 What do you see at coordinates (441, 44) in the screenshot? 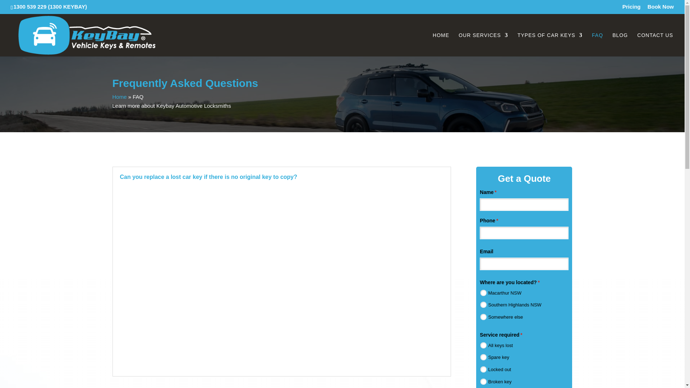
I see `HOME` at bounding box center [441, 44].